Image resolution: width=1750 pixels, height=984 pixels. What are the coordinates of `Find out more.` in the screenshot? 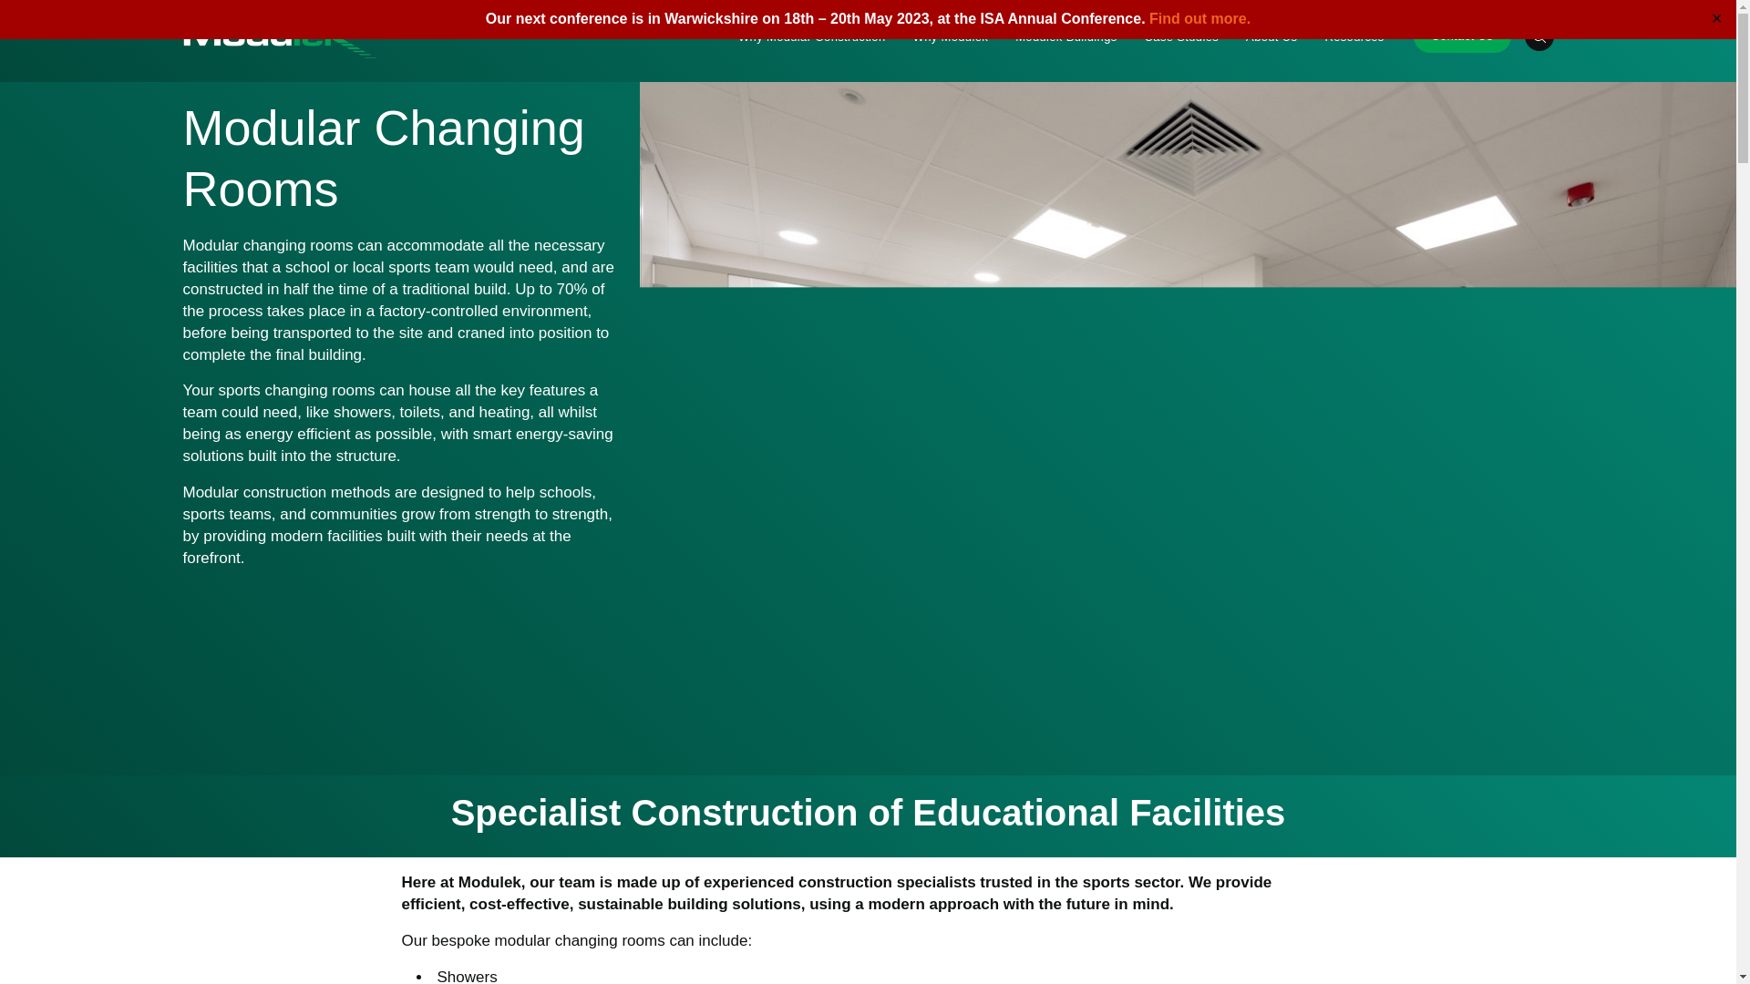 It's located at (1199, 18).